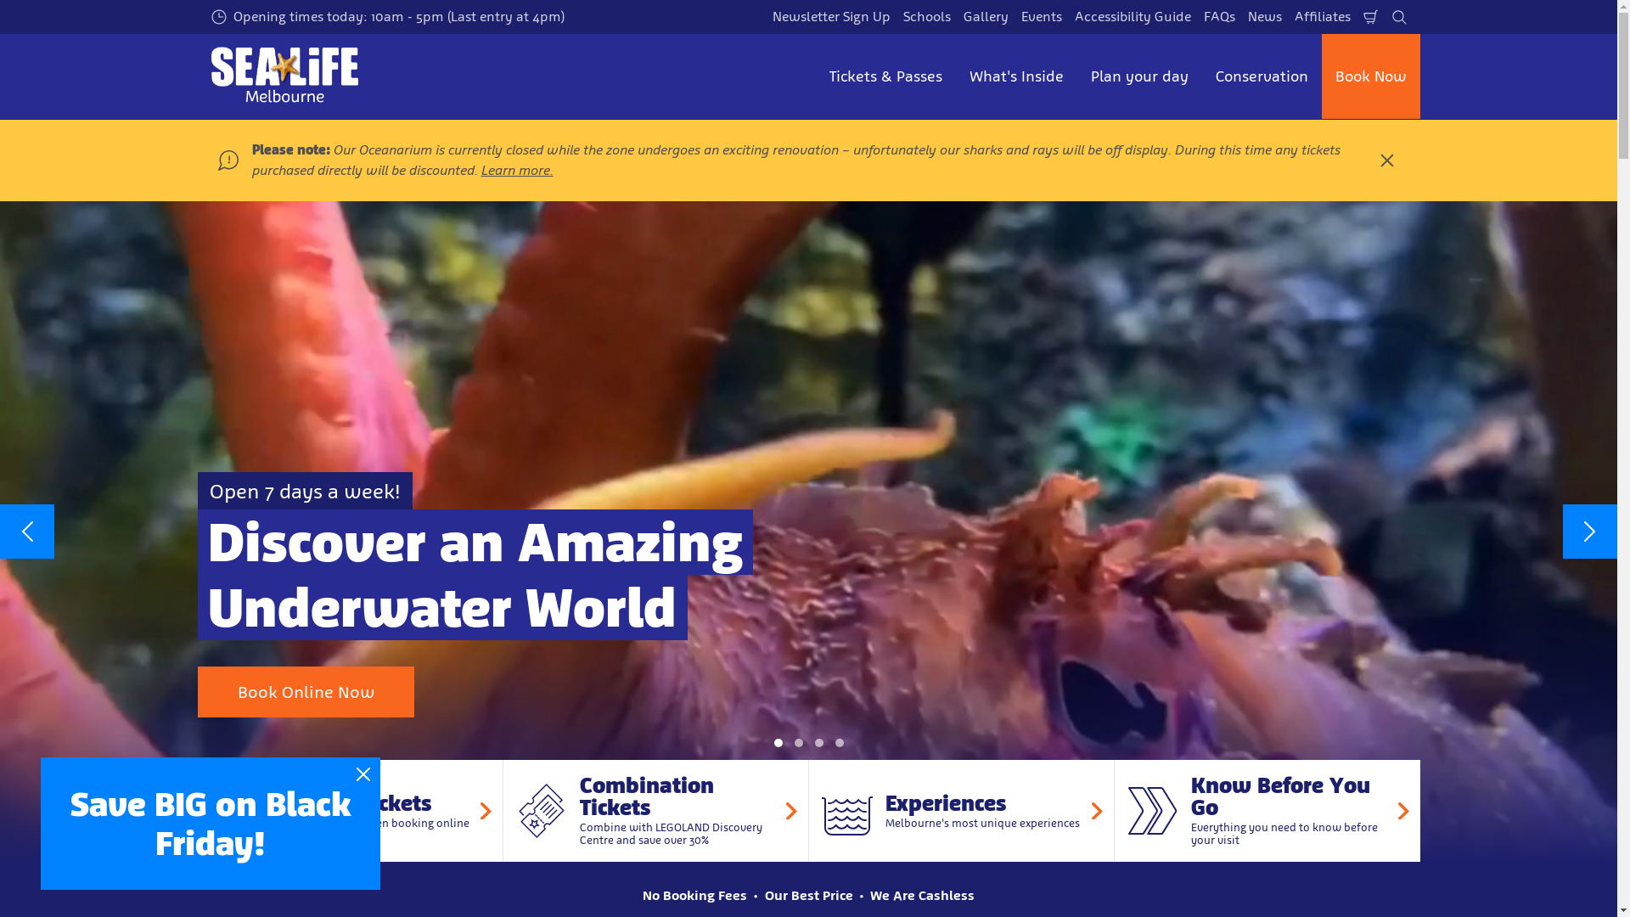 The height and width of the screenshot is (917, 1630). Describe the element at coordinates (885, 76) in the screenshot. I see `Tickets & Passes` at that location.